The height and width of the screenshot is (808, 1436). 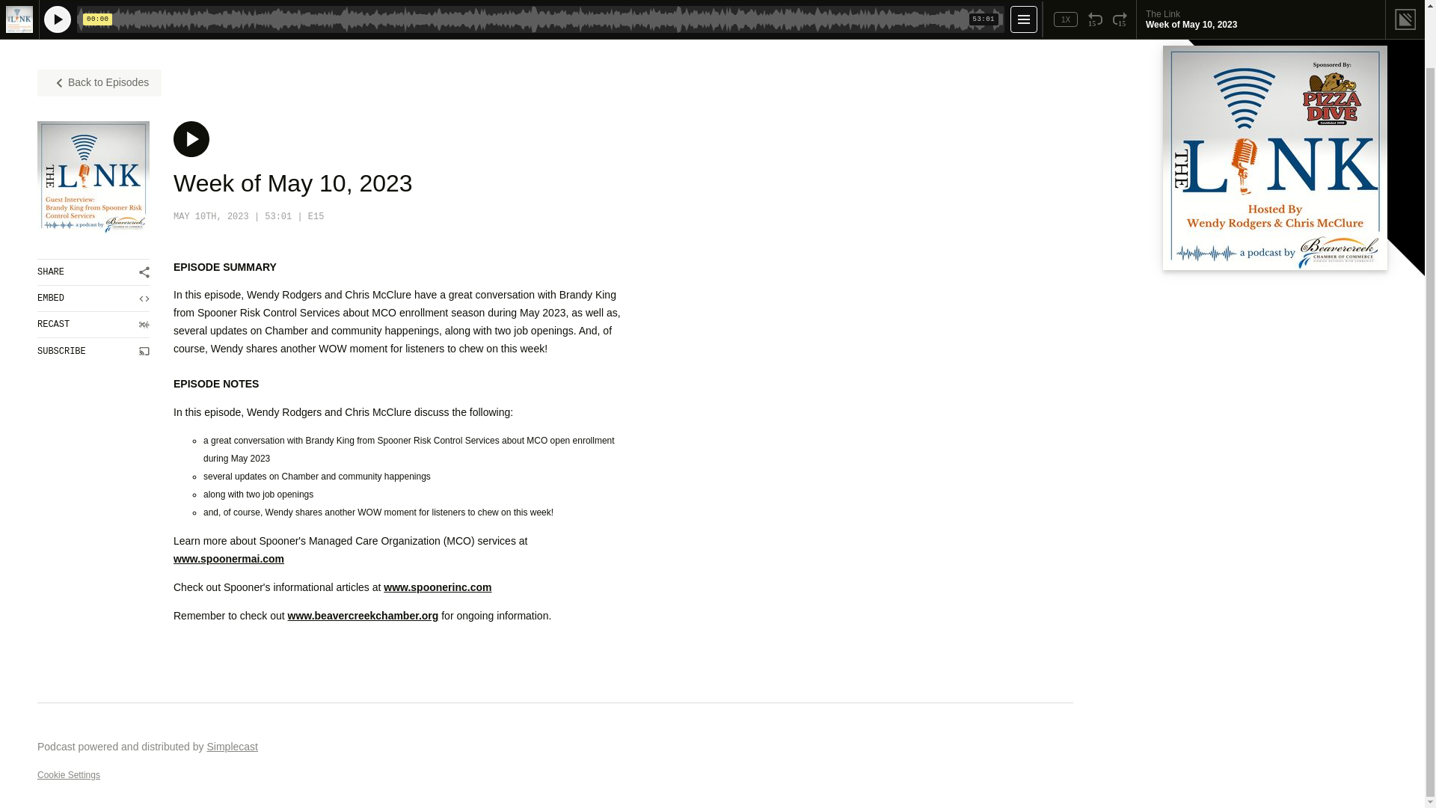 I want to click on EMBED, so click(x=93, y=299).